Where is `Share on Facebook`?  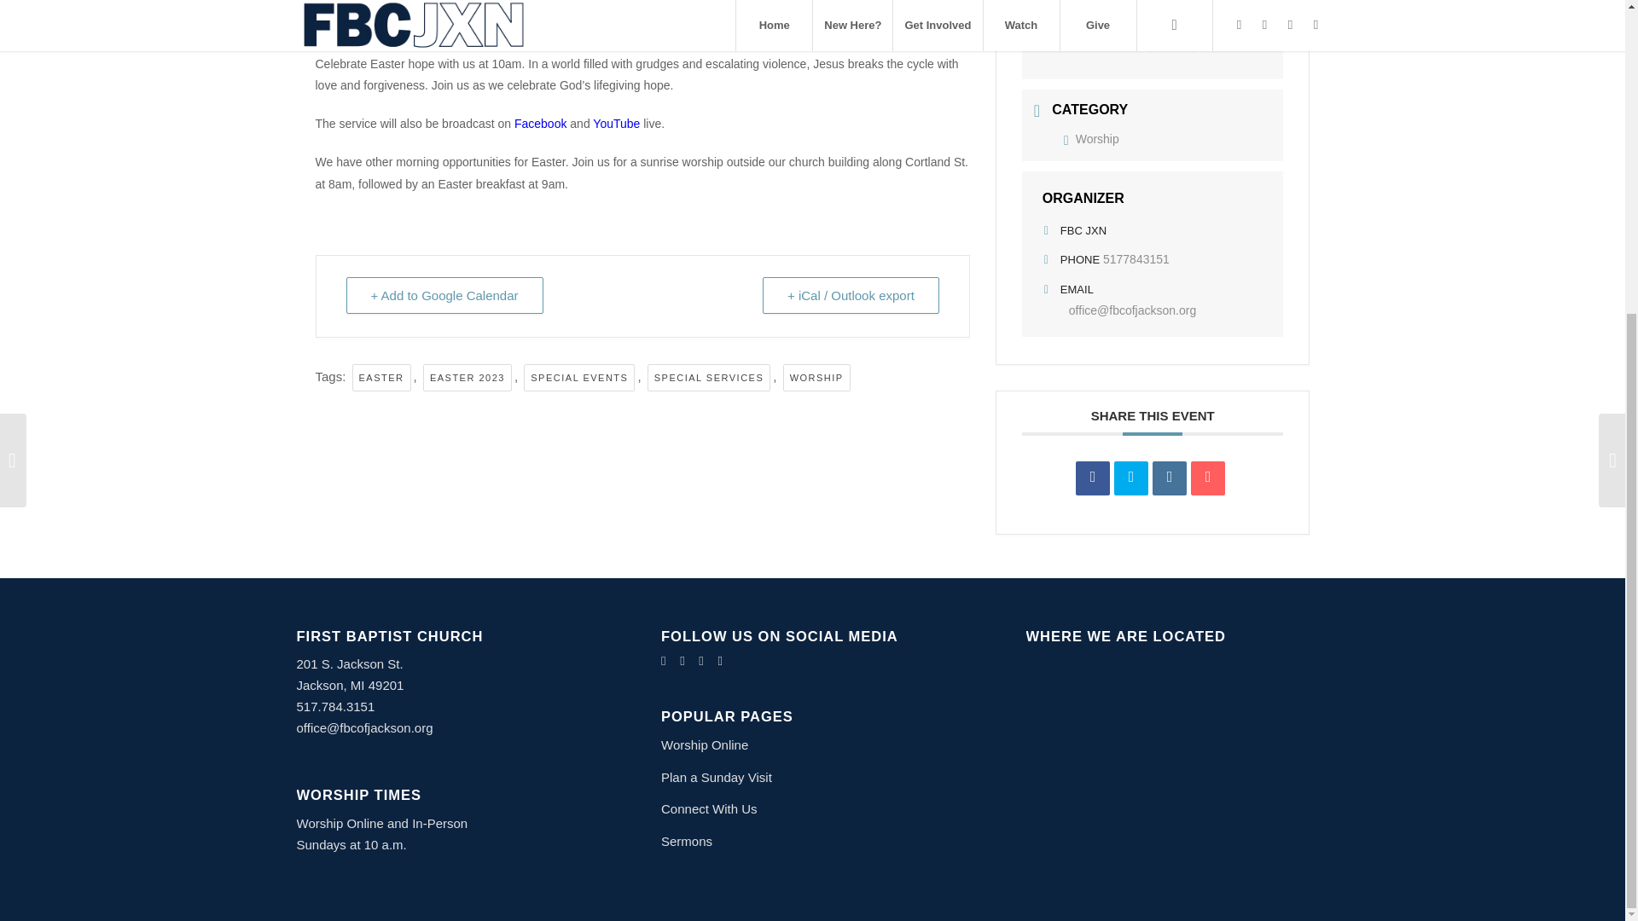
Share on Facebook is located at coordinates (1093, 478).